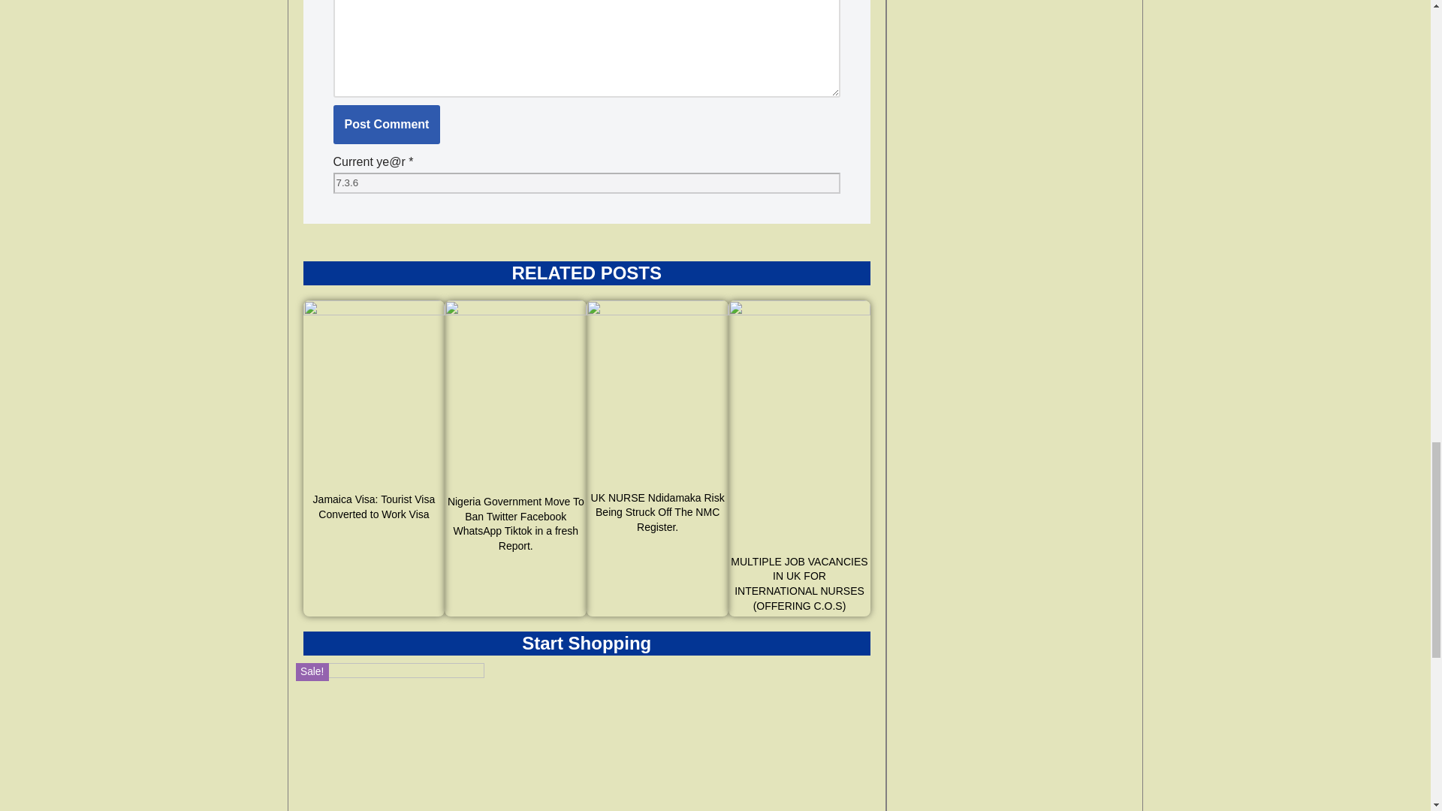  What do you see at coordinates (587, 183) in the screenshot?
I see `7.3.6` at bounding box center [587, 183].